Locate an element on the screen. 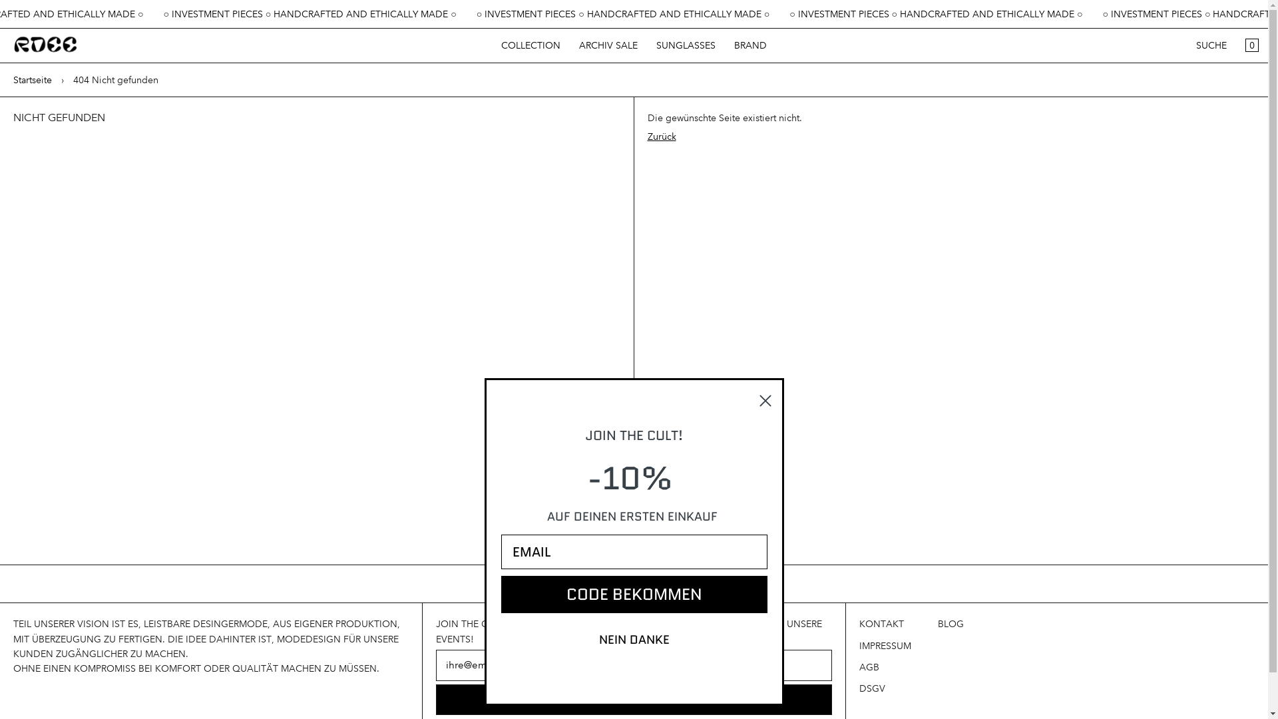  CODE BEKOMMEN is located at coordinates (634, 595).